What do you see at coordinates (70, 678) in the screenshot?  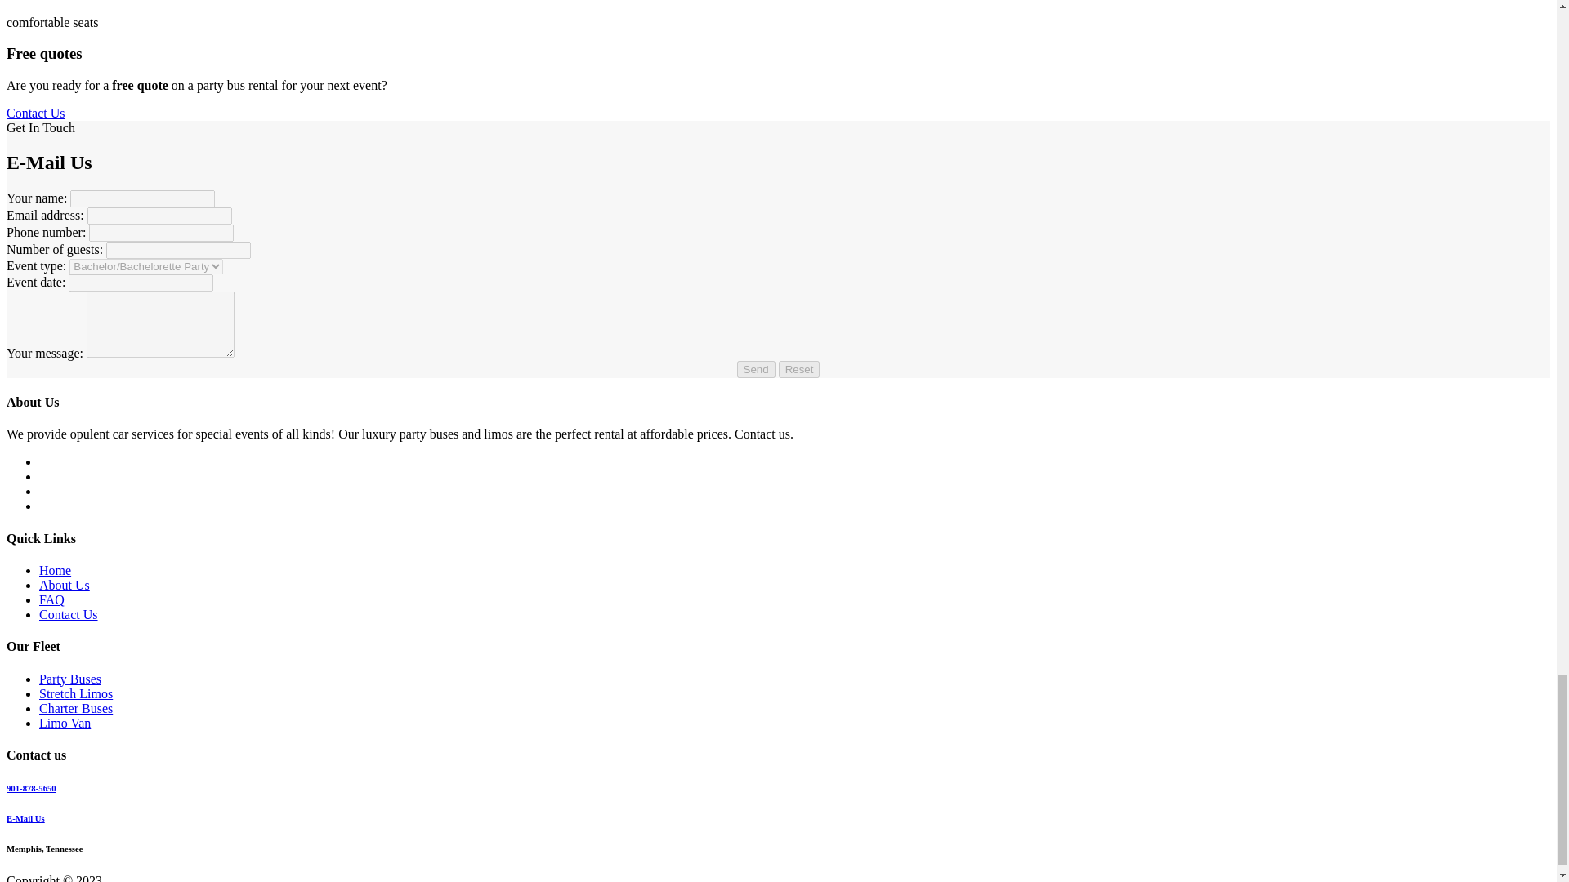 I see `Party Buses` at bounding box center [70, 678].